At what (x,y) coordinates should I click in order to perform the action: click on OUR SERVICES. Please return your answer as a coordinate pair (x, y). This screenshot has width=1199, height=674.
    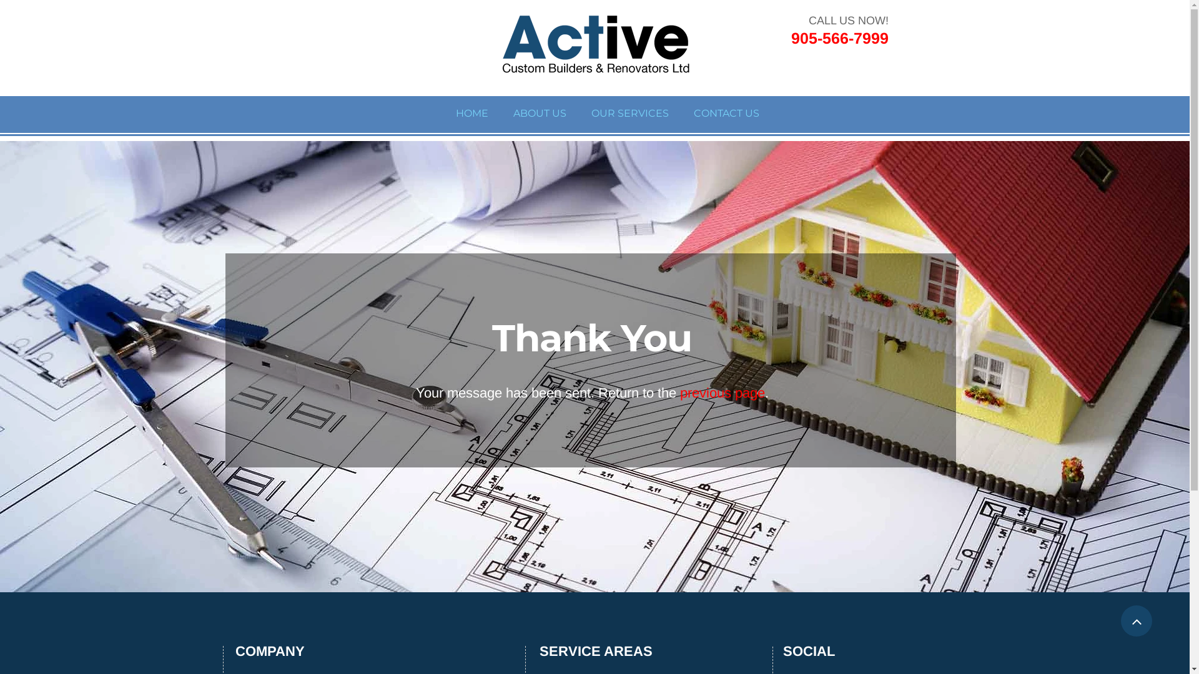
    Looking at the image, I should click on (630, 112).